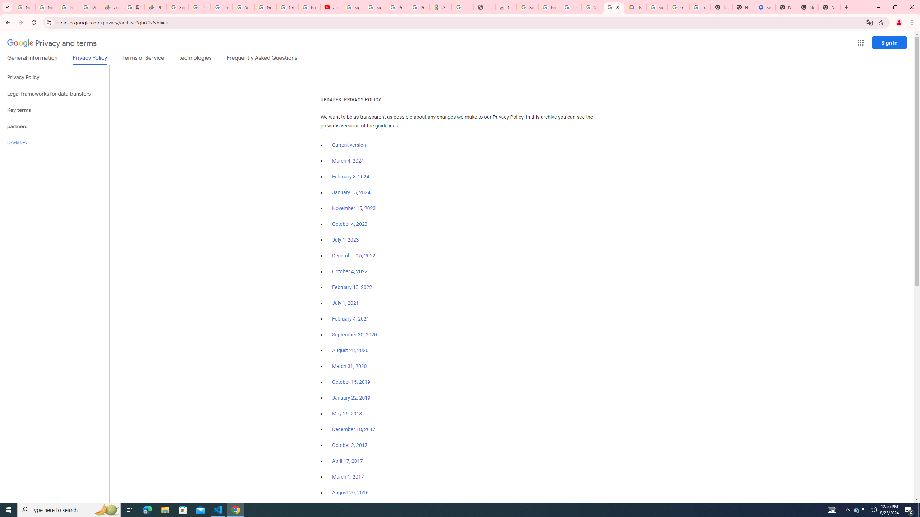 The width and height of the screenshot is (920, 517). I want to click on Currencies - Google Finance, so click(111, 7).